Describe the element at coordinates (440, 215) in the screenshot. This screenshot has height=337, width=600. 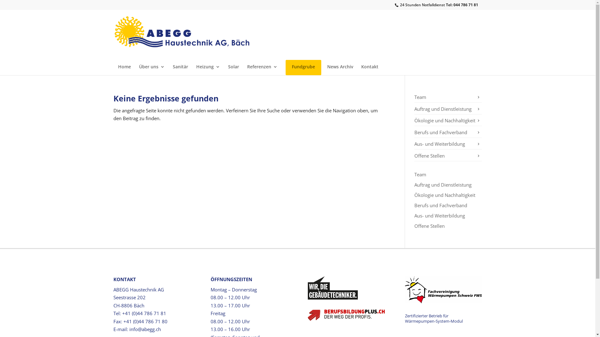
I see `Aus- und Weiterbildung` at that location.